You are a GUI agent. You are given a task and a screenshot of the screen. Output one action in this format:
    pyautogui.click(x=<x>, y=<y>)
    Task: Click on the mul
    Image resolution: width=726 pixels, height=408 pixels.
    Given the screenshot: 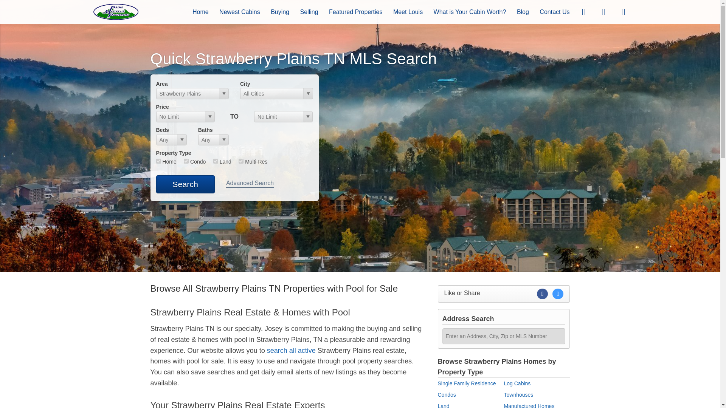 What is the action you would take?
    pyautogui.click(x=241, y=161)
    